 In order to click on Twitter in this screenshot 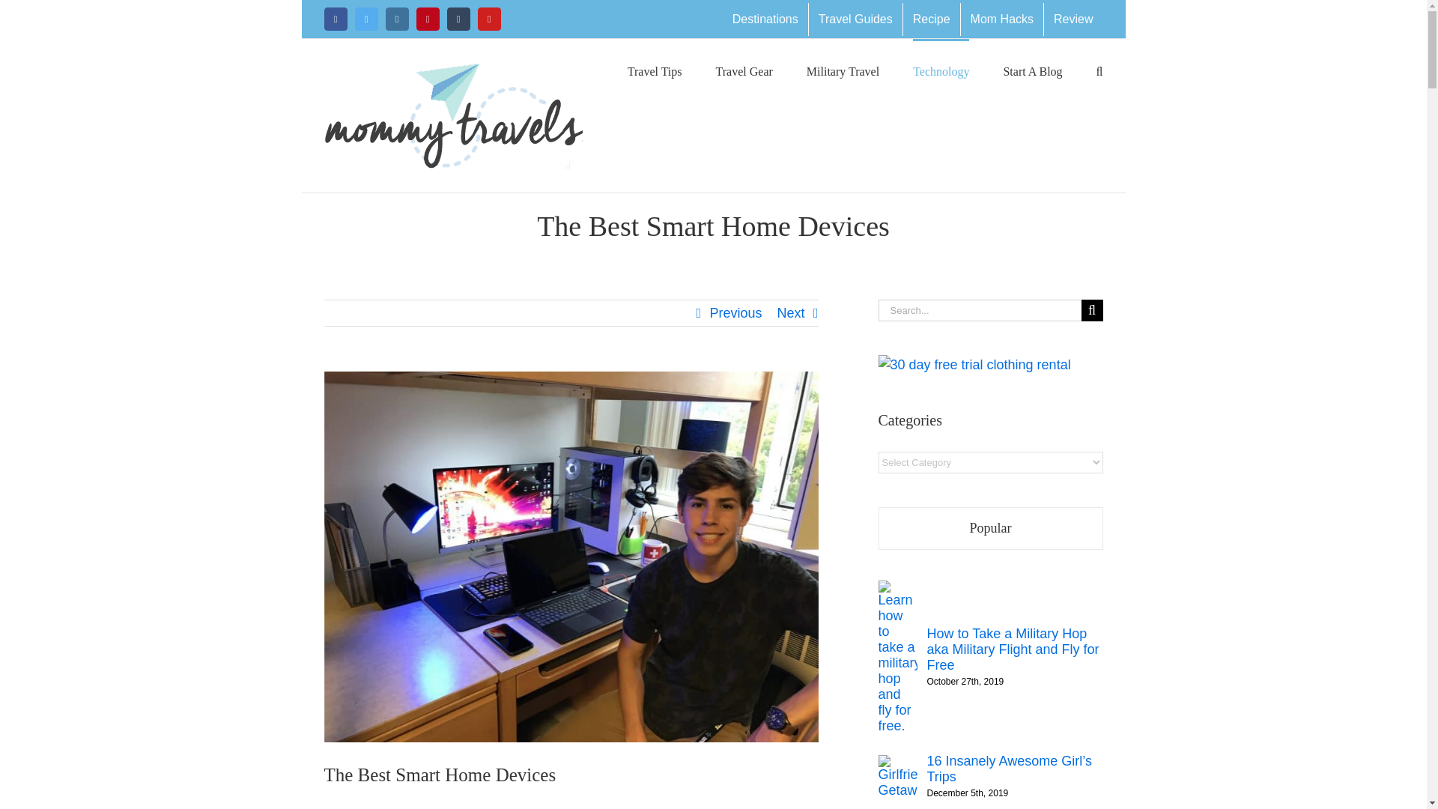, I will do `click(366, 19)`.